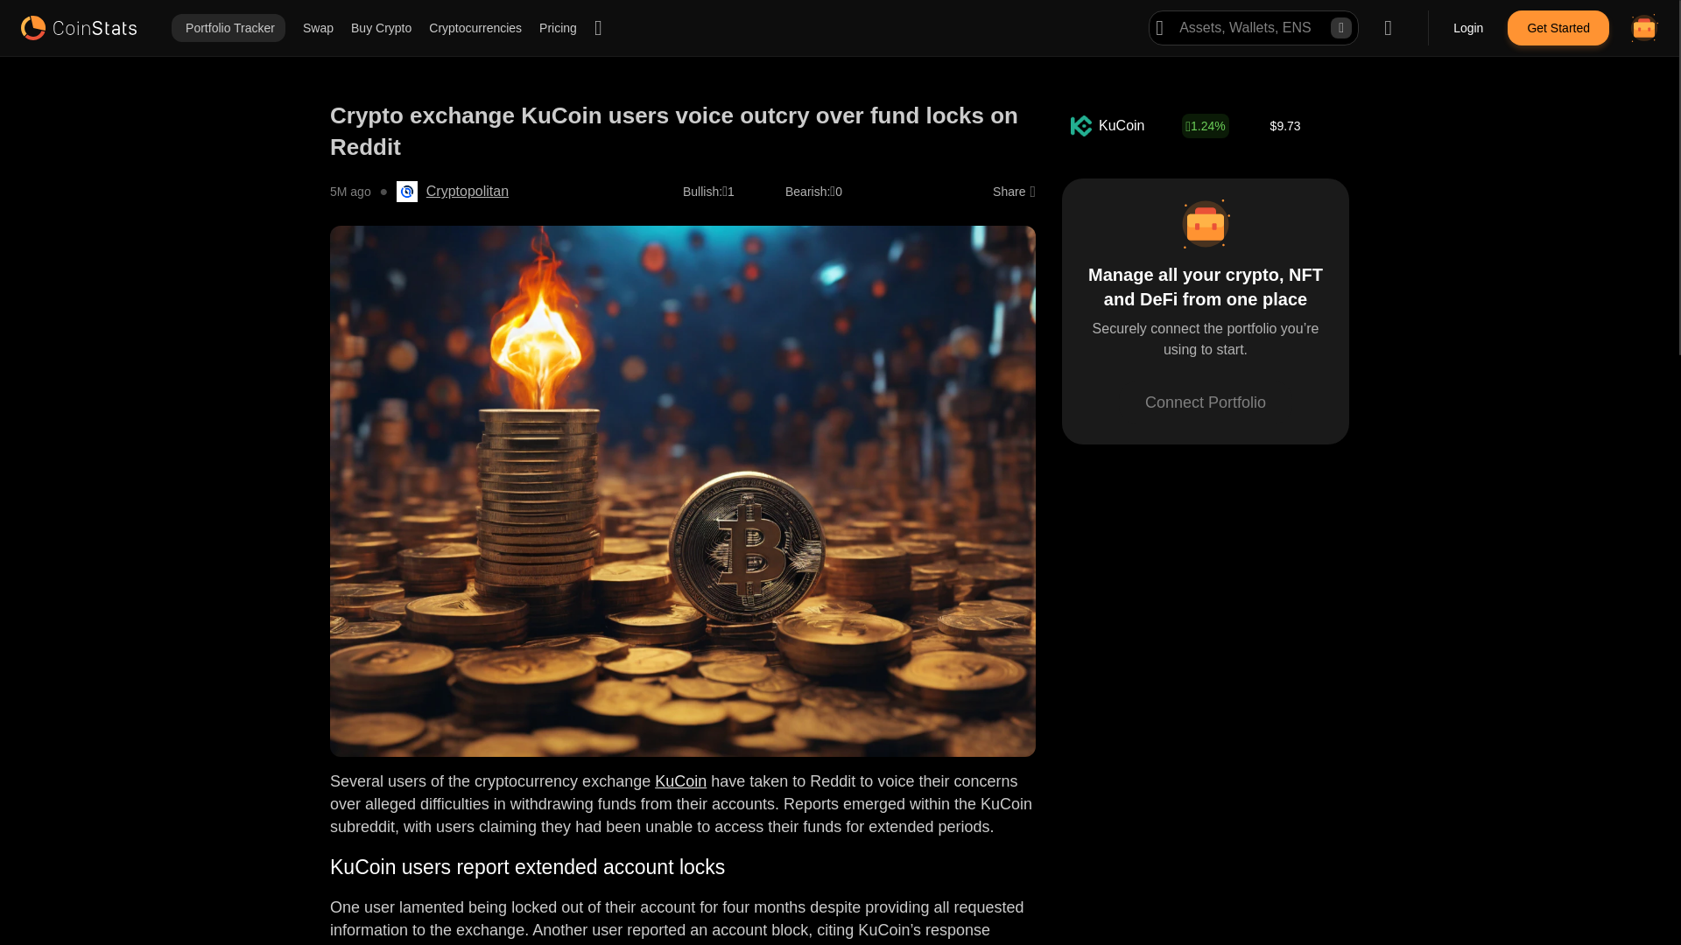 The height and width of the screenshot is (945, 1681). I want to click on Cryptopolitan, so click(468, 192).